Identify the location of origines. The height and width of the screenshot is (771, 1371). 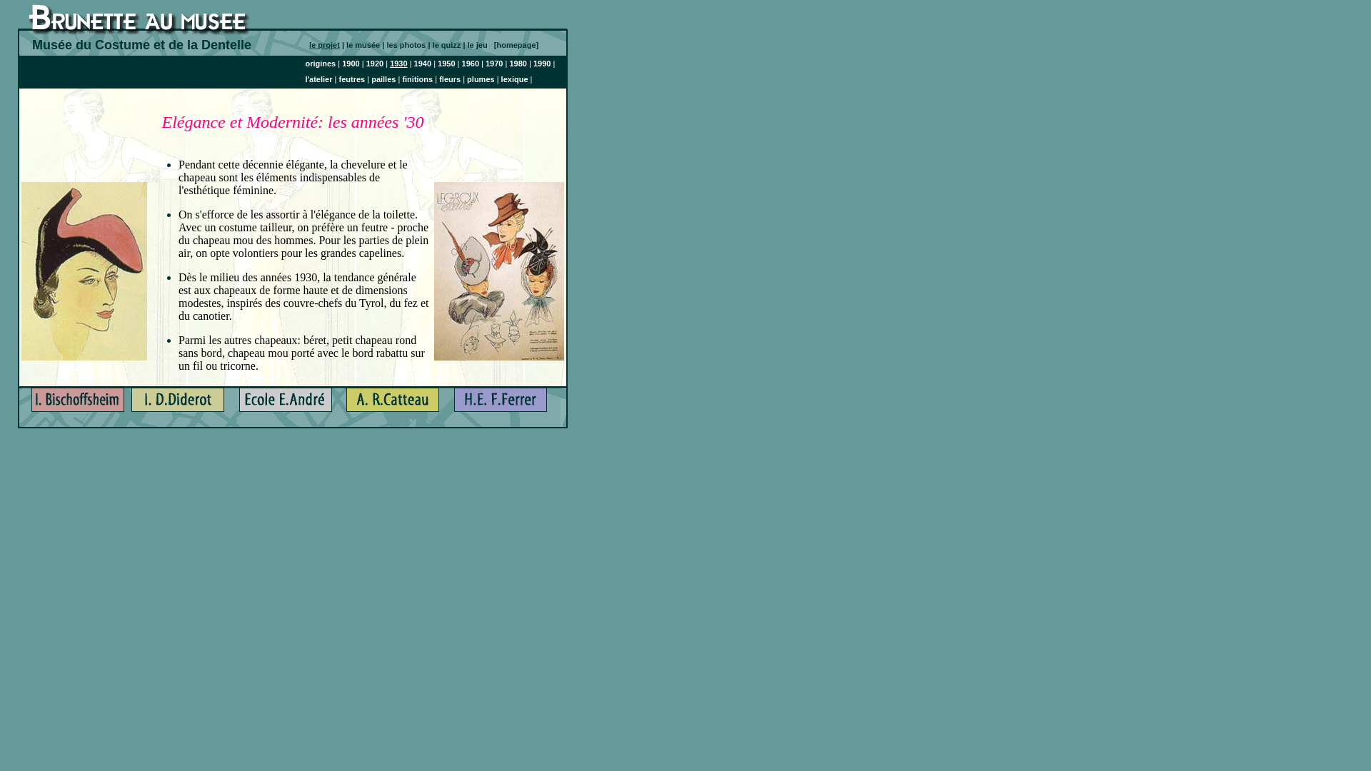
(320, 64).